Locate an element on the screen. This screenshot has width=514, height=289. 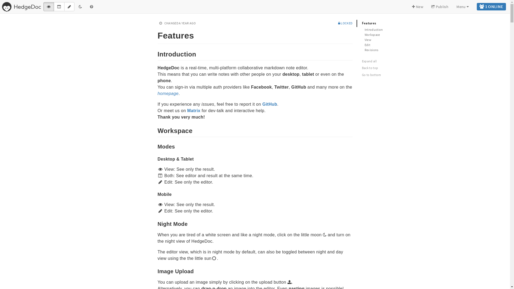
Image-Upload is located at coordinates (155, 271).